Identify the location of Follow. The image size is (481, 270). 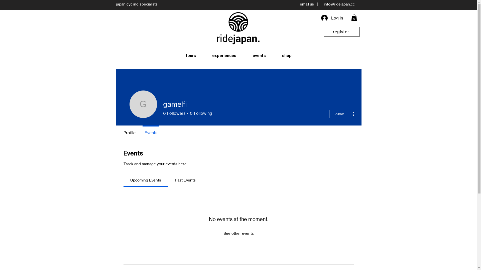
(339, 114).